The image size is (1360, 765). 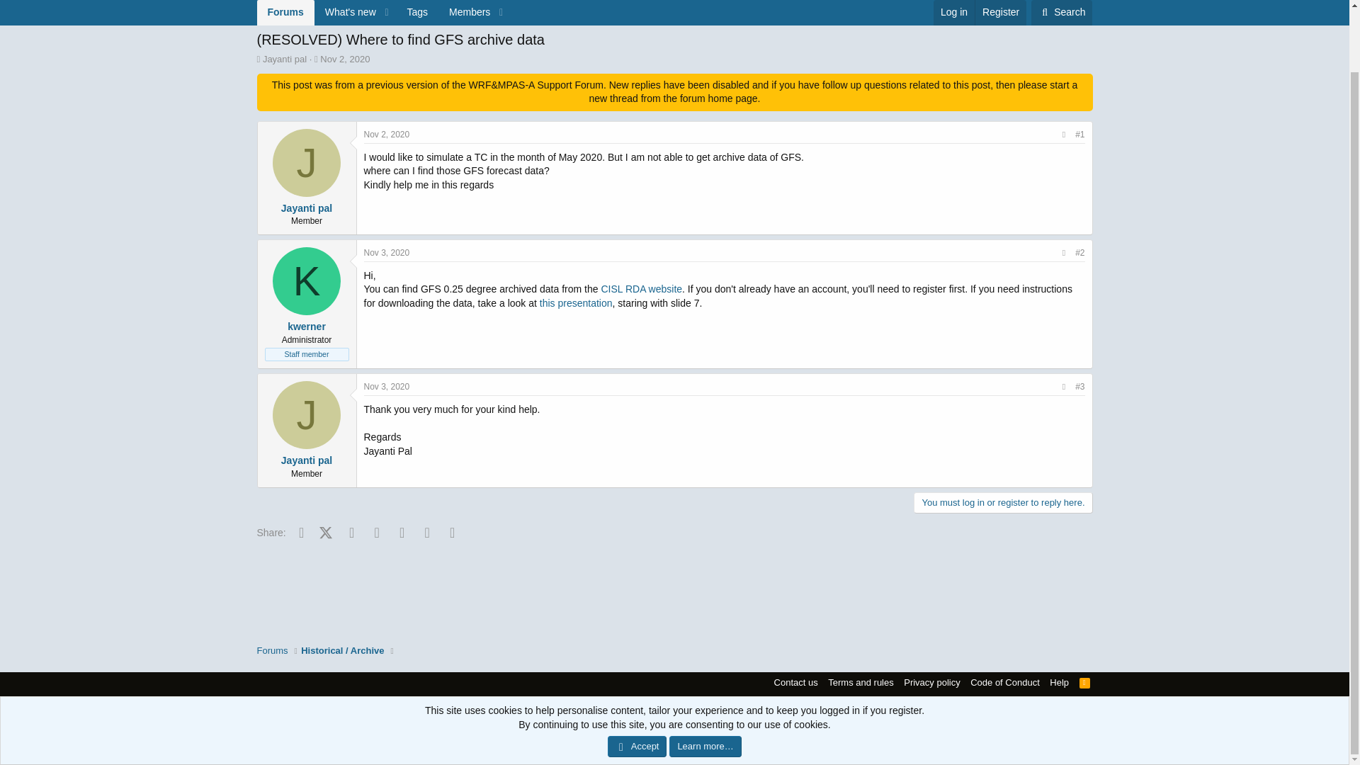 I want to click on Search forums, so click(x=387, y=134).